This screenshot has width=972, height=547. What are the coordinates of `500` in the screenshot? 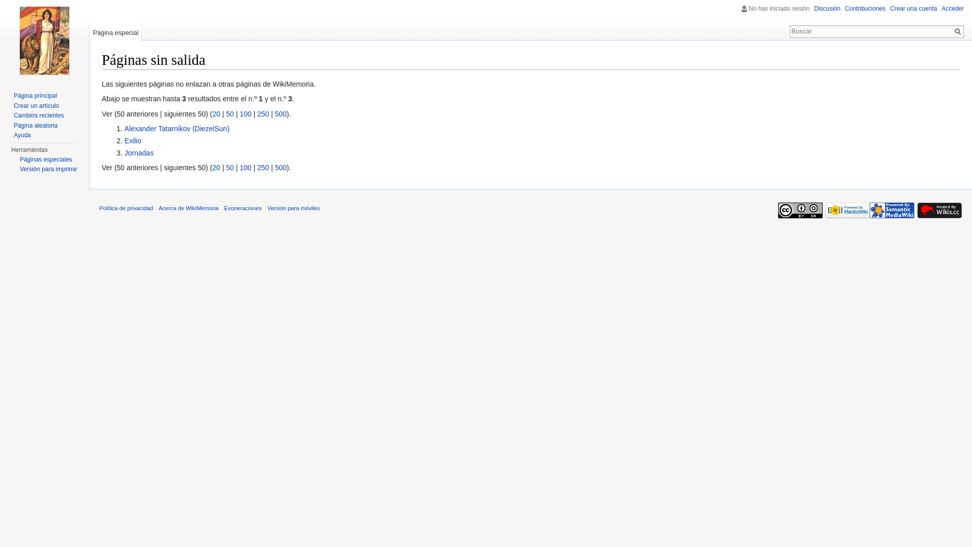 It's located at (280, 168).